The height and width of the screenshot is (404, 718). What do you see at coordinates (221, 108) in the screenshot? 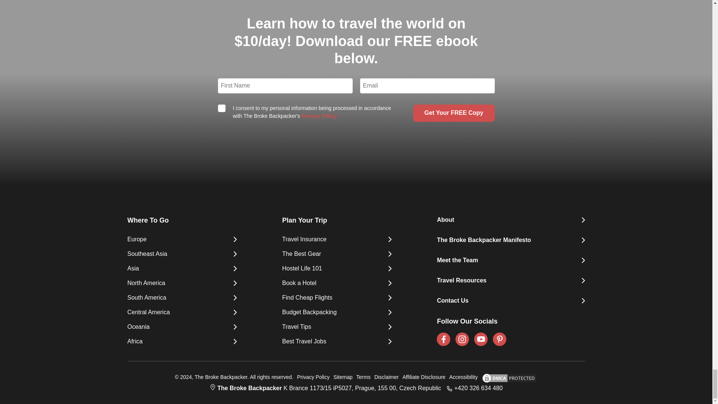
I see `1` at bounding box center [221, 108].